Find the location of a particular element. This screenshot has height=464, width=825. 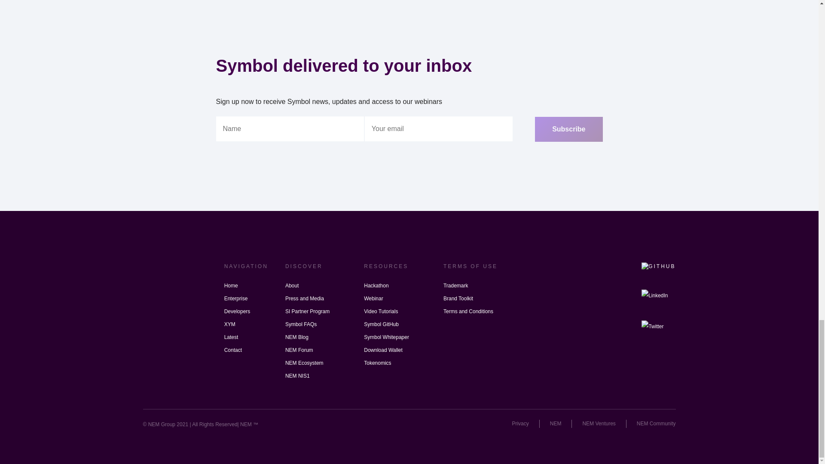

SI Partner Program is located at coordinates (307, 311).